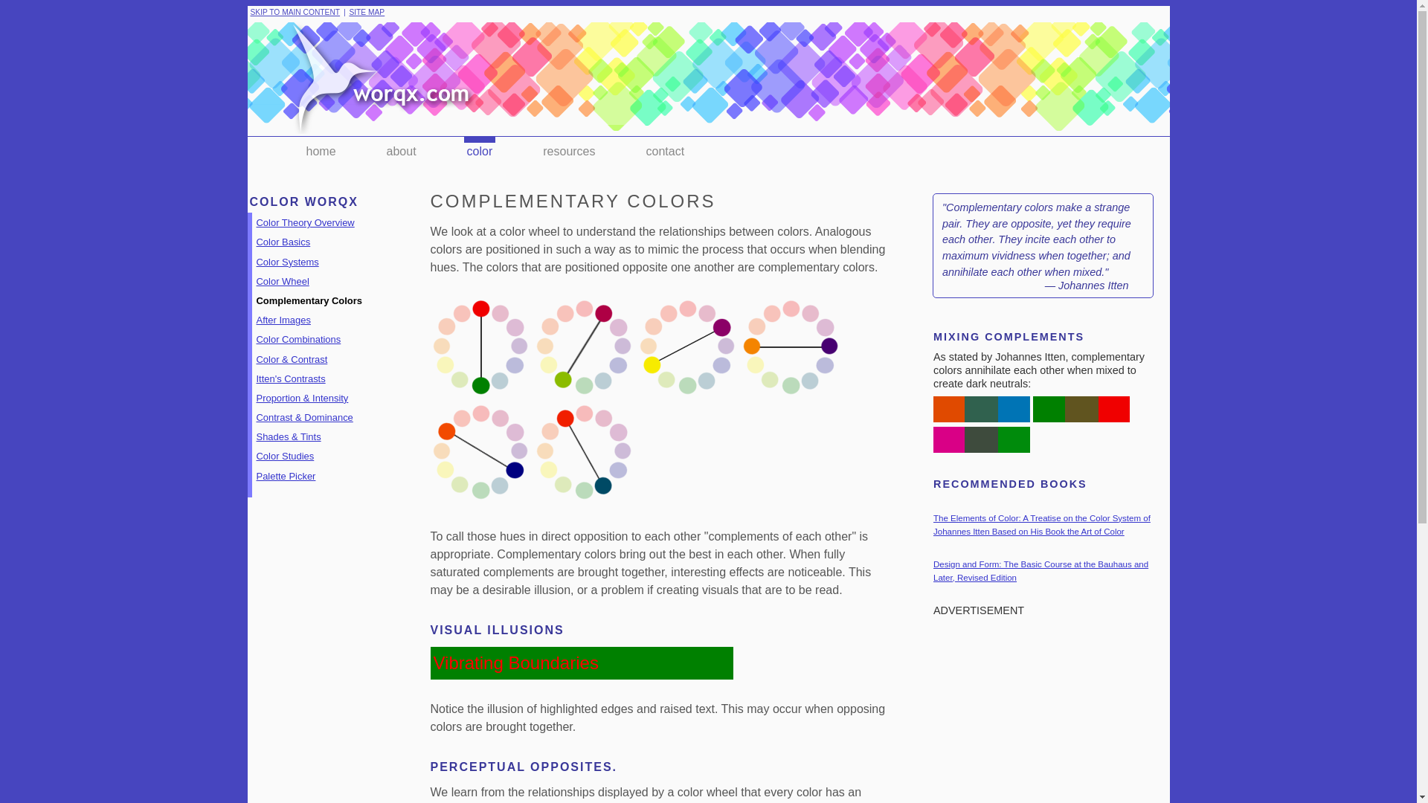 The height and width of the screenshot is (803, 1428). What do you see at coordinates (281, 281) in the screenshot?
I see `Color Wheel` at bounding box center [281, 281].